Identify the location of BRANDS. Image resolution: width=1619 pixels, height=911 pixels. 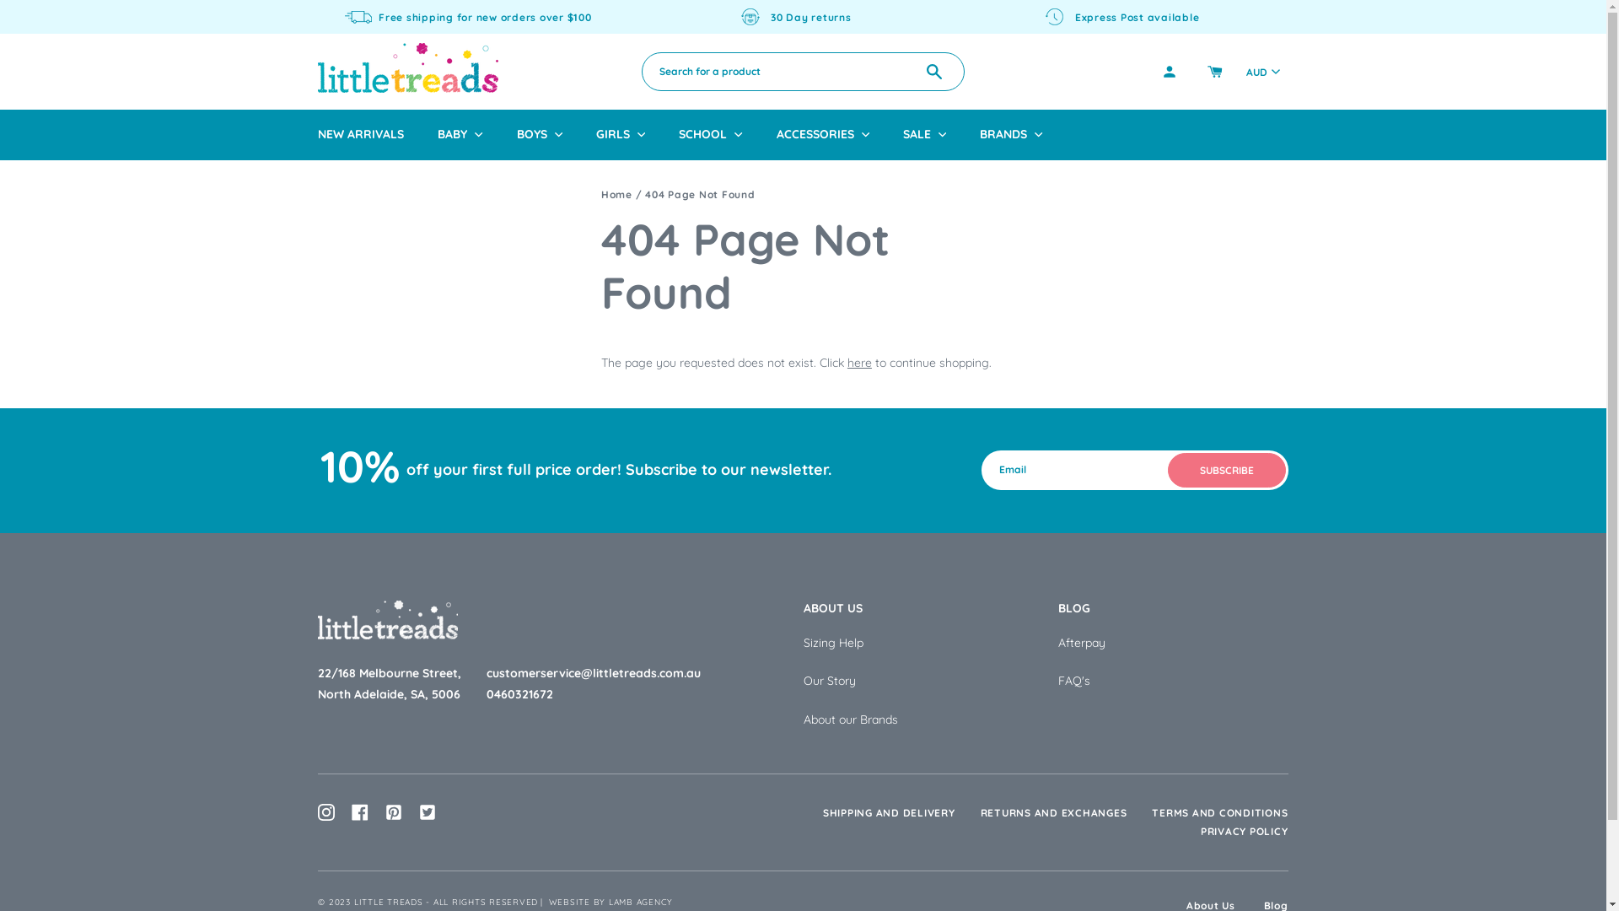
(1011, 135).